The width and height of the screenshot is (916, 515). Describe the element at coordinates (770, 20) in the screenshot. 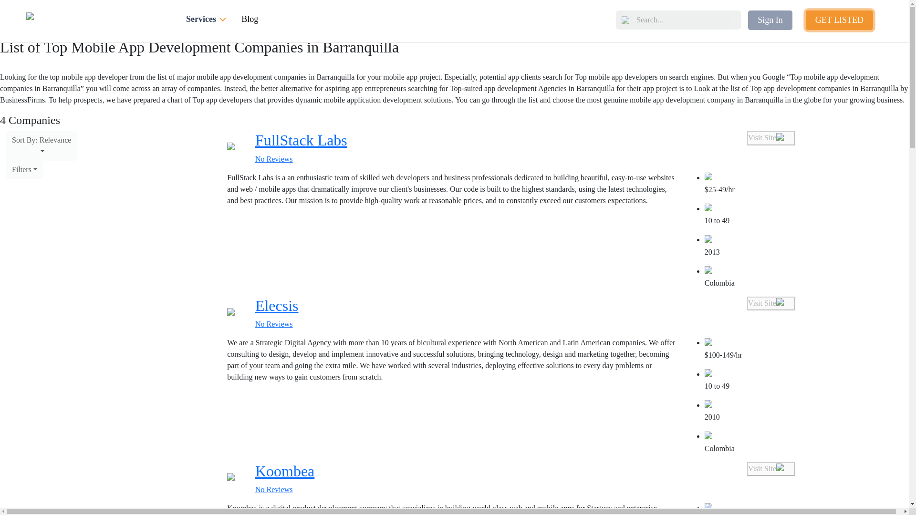

I see `Sign In` at that location.